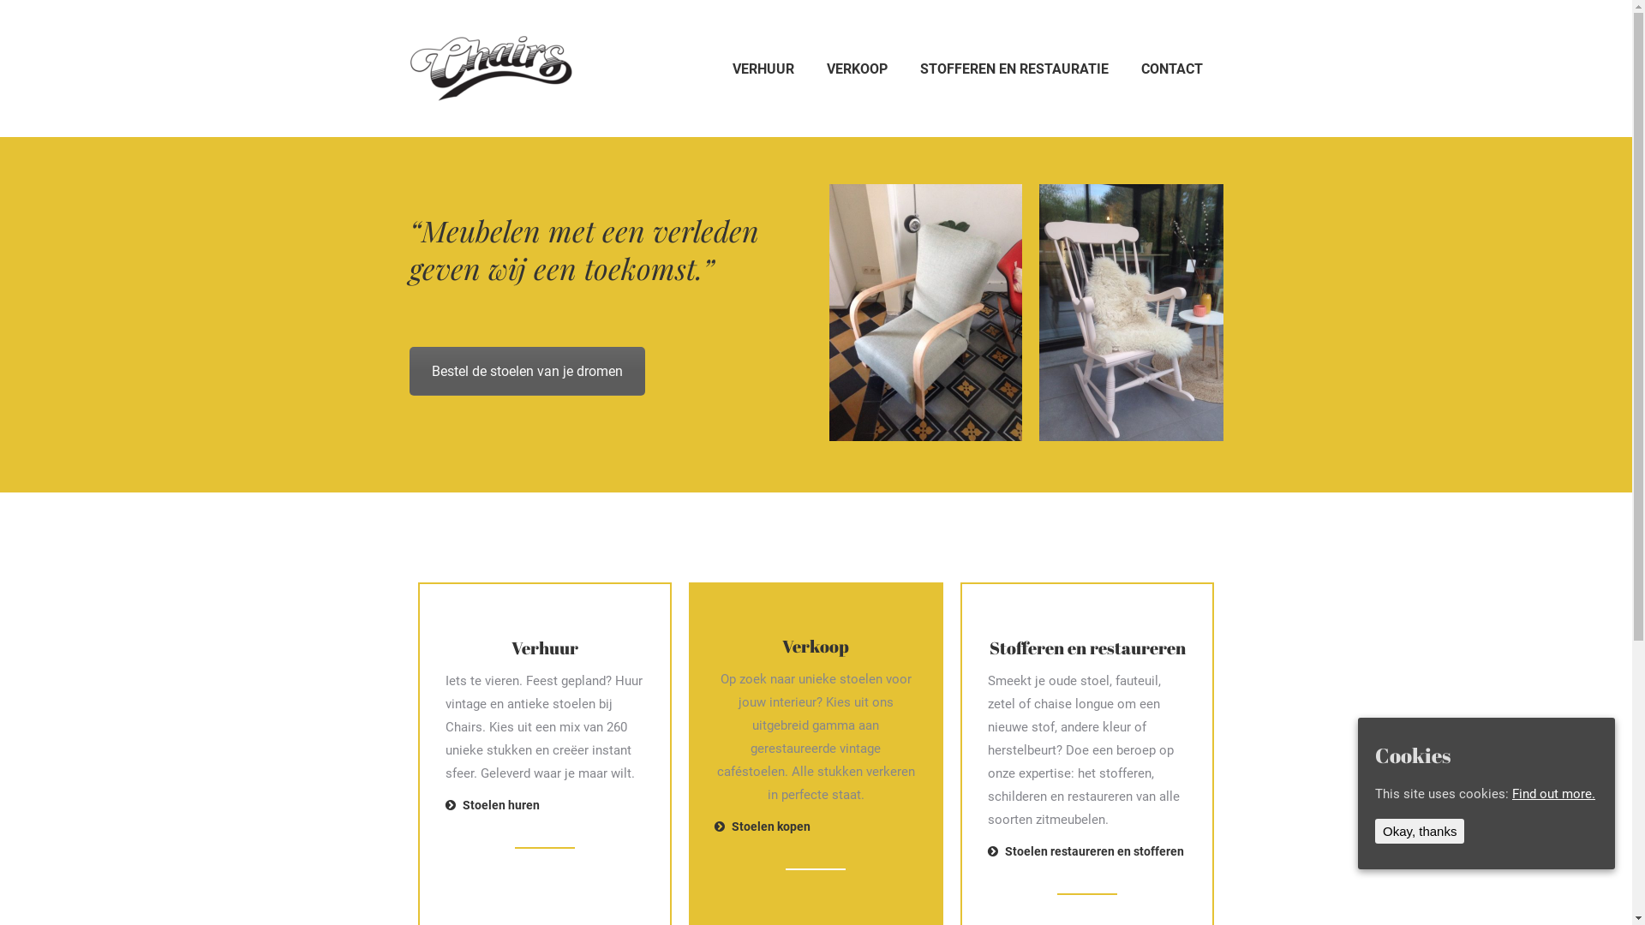 The width and height of the screenshot is (1645, 925). I want to click on VERKOOP, so click(857, 69).